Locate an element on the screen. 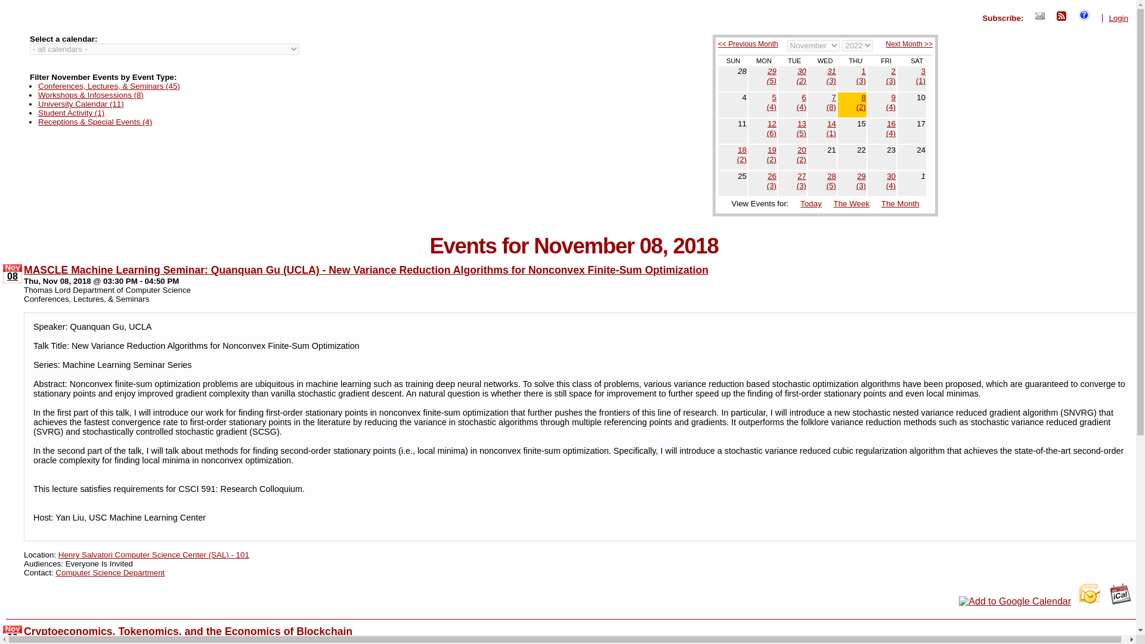 The image size is (1145, 644). How to Subscribe to your personal calendars. is located at coordinates (1084, 14).